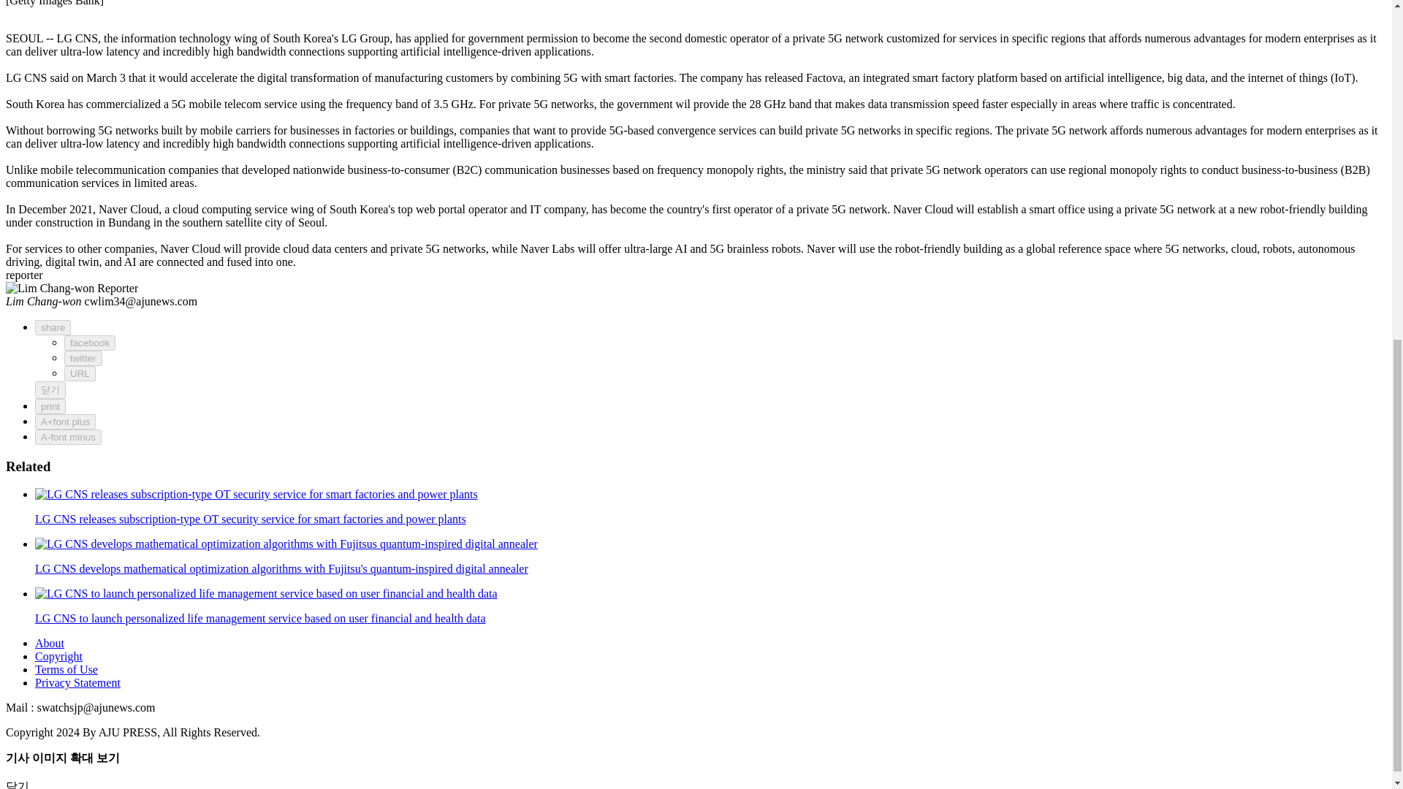 This screenshot has width=1403, height=789. What do you see at coordinates (50, 643) in the screenshot?
I see `About` at bounding box center [50, 643].